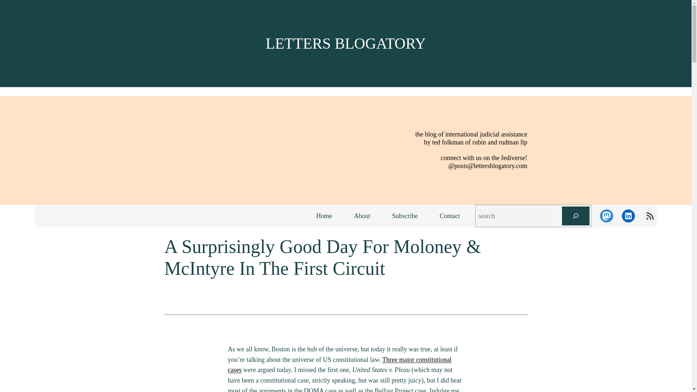 This screenshot has width=697, height=392. What do you see at coordinates (405, 216) in the screenshot?
I see `Subscribe` at bounding box center [405, 216].